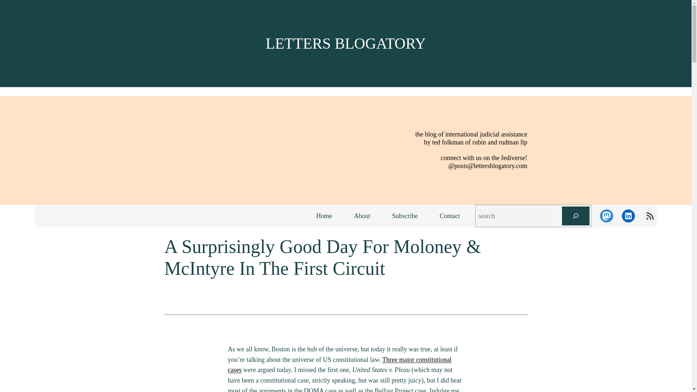 This screenshot has width=697, height=392. What do you see at coordinates (405, 216) in the screenshot?
I see `Subscribe` at bounding box center [405, 216].